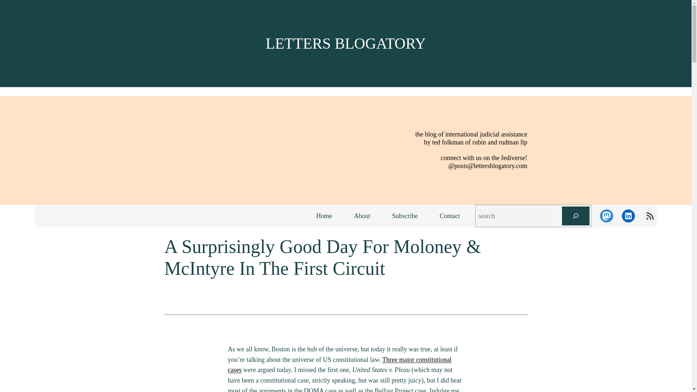 This screenshot has width=697, height=392. What do you see at coordinates (405, 216) in the screenshot?
I see `Subscribe` at bounding box center [405, 216].